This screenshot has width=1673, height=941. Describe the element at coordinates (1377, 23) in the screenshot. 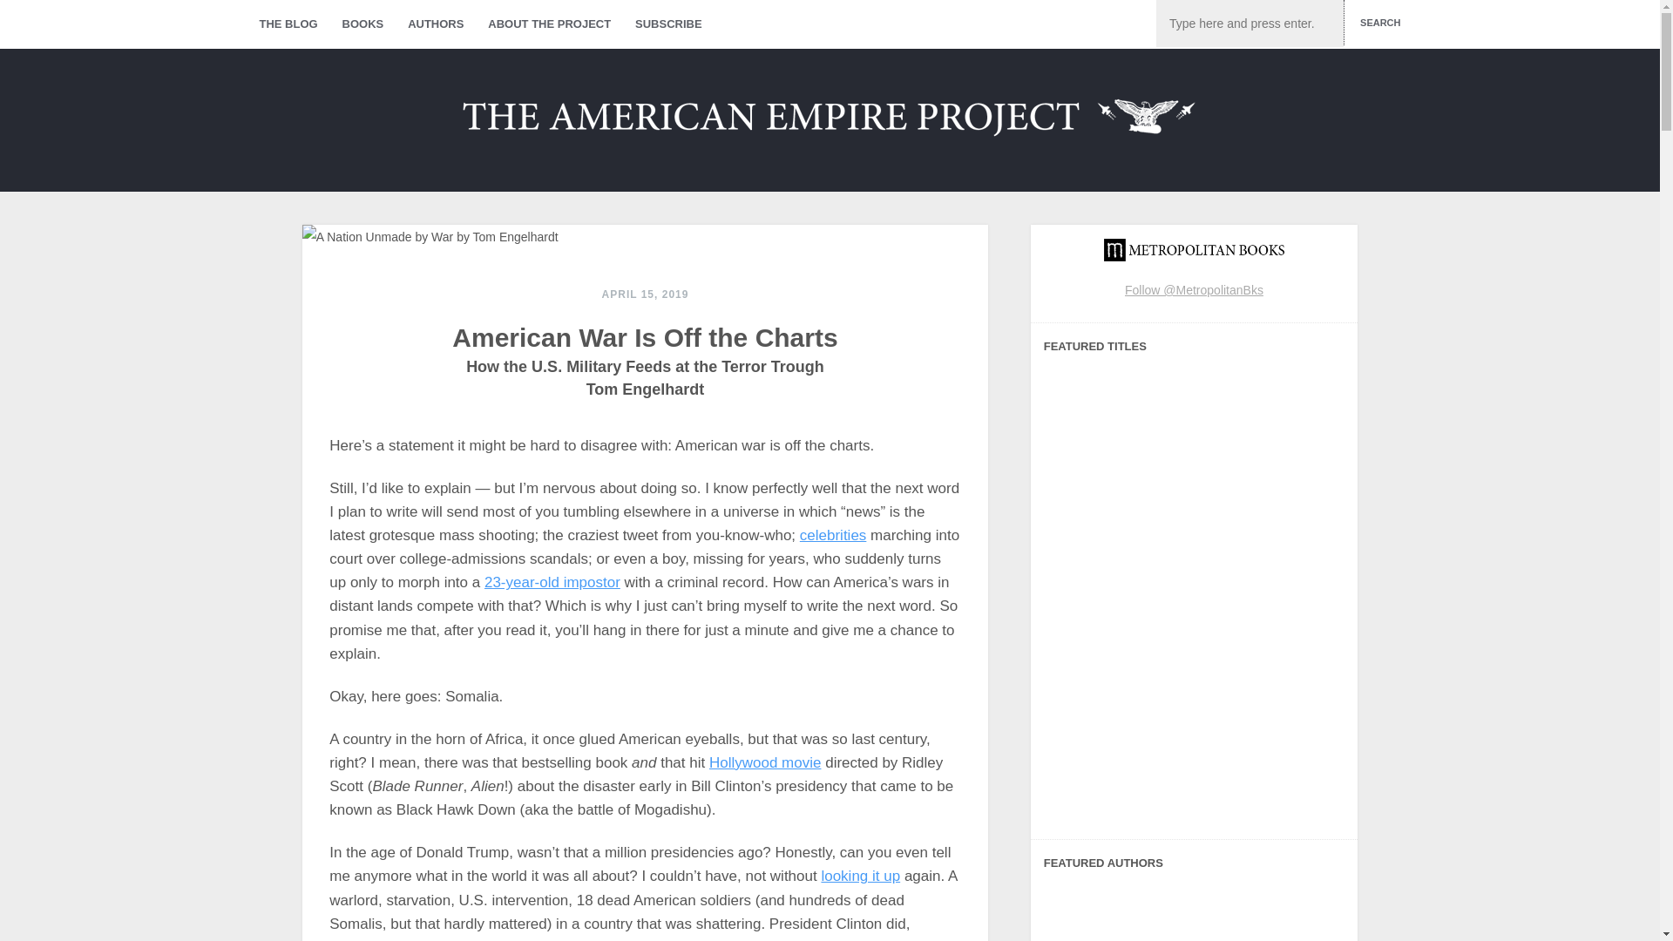

I see `Search` at that location.